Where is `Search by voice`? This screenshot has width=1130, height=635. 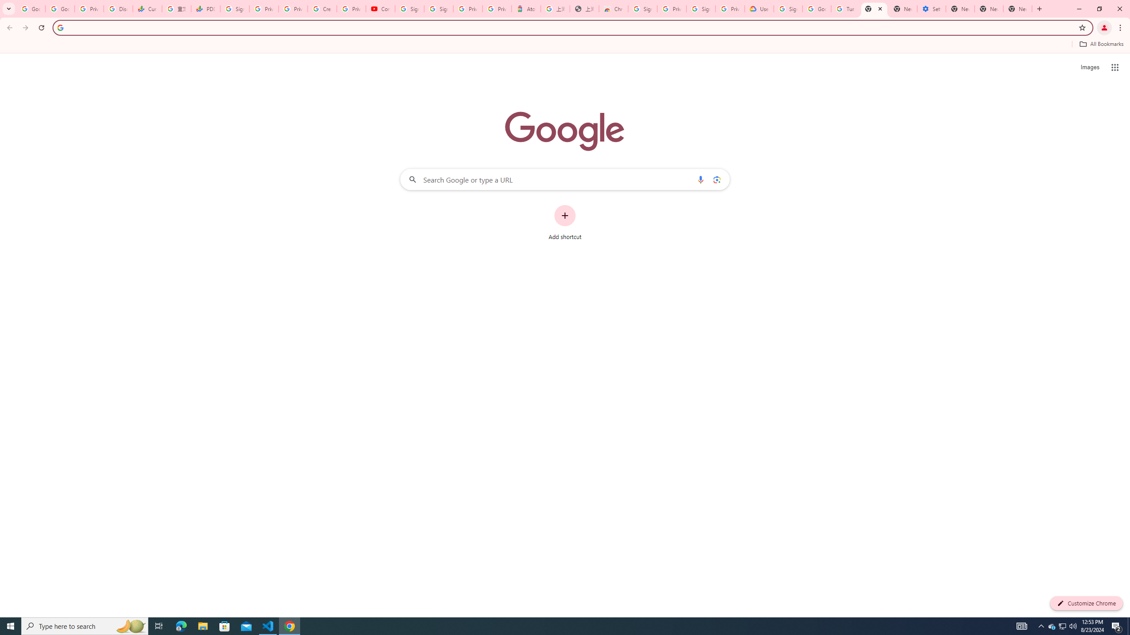 Search by voice is located at coordinates (701, 179).